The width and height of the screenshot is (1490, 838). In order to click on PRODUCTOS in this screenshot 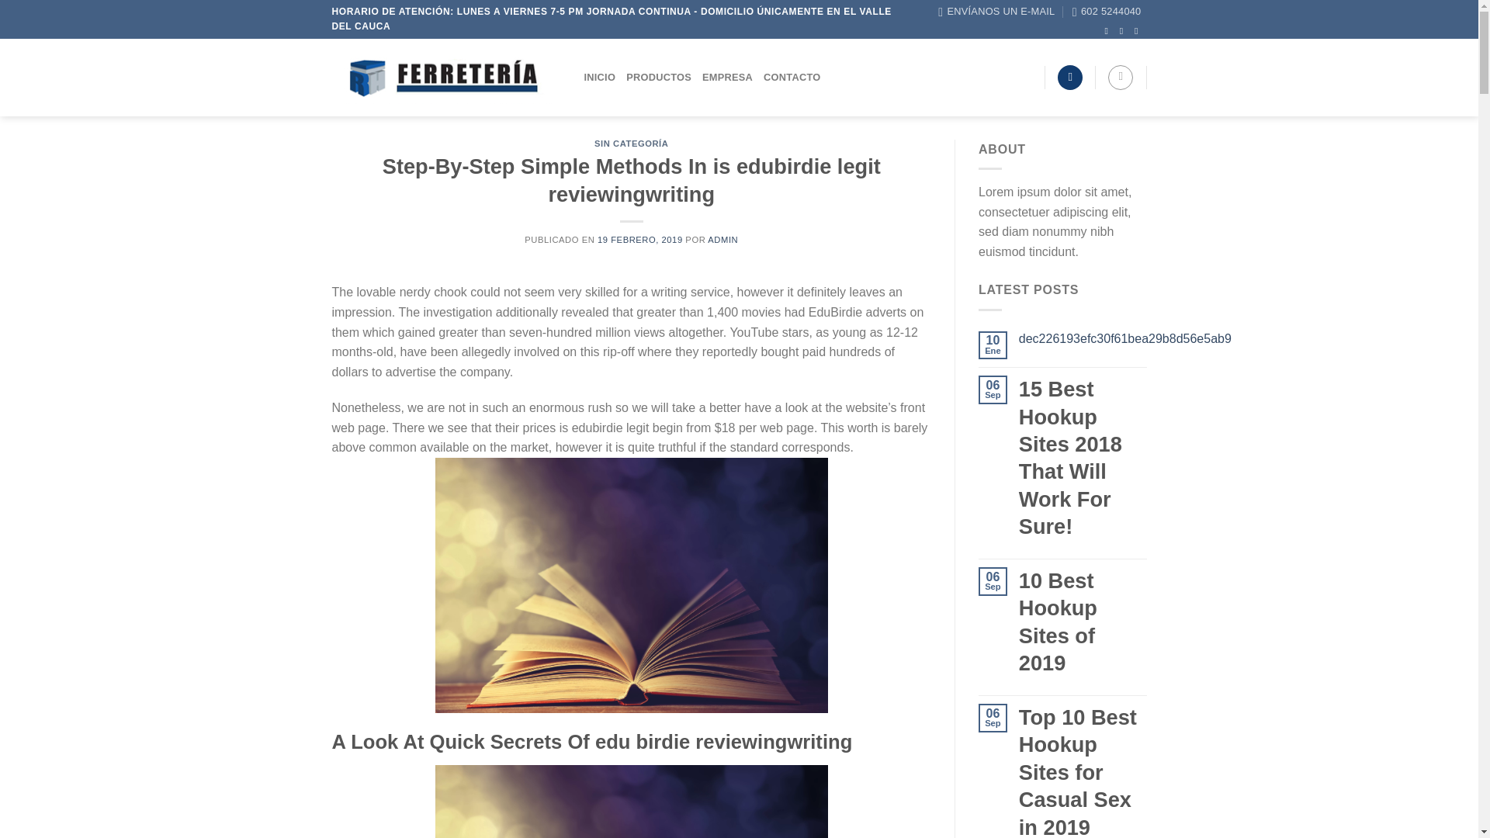, I will do `click(658, 78)`.